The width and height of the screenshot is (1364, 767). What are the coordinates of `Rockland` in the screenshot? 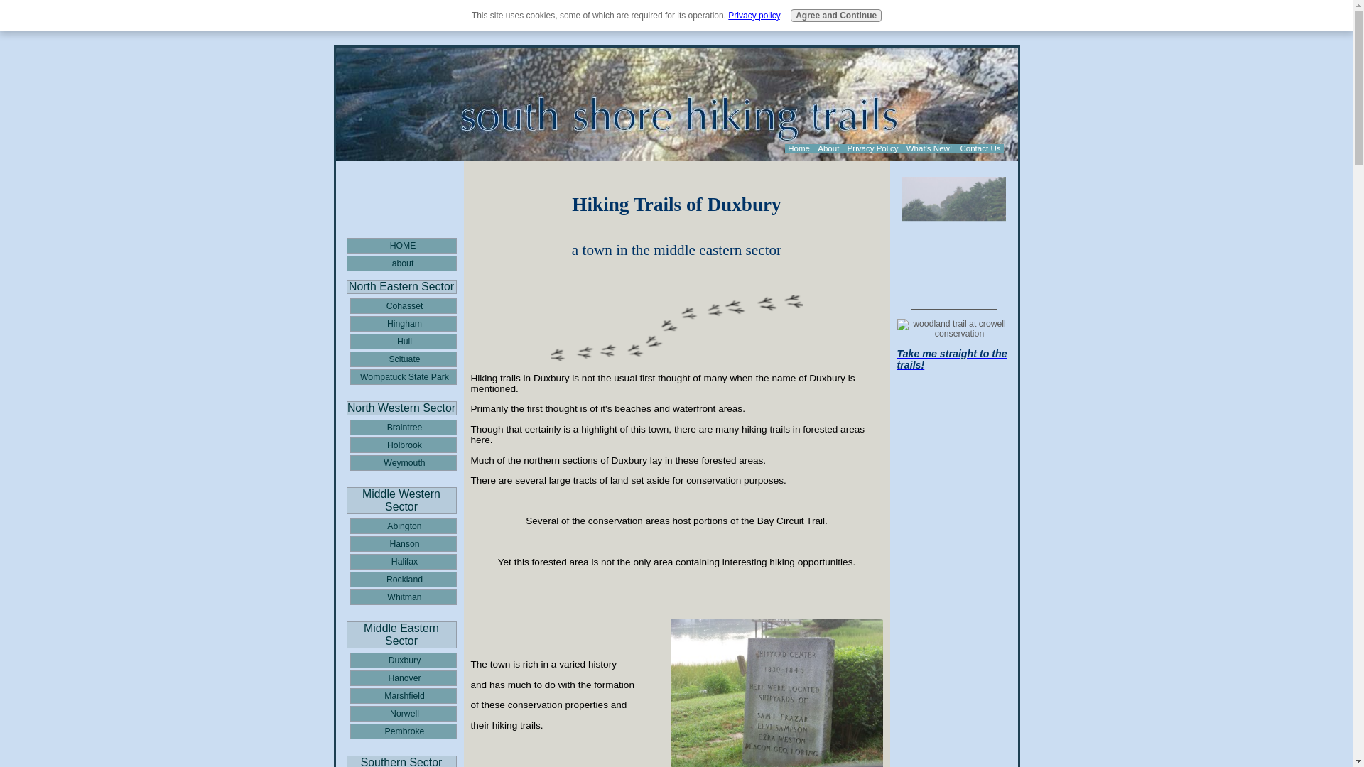 It's located at (402, 580).